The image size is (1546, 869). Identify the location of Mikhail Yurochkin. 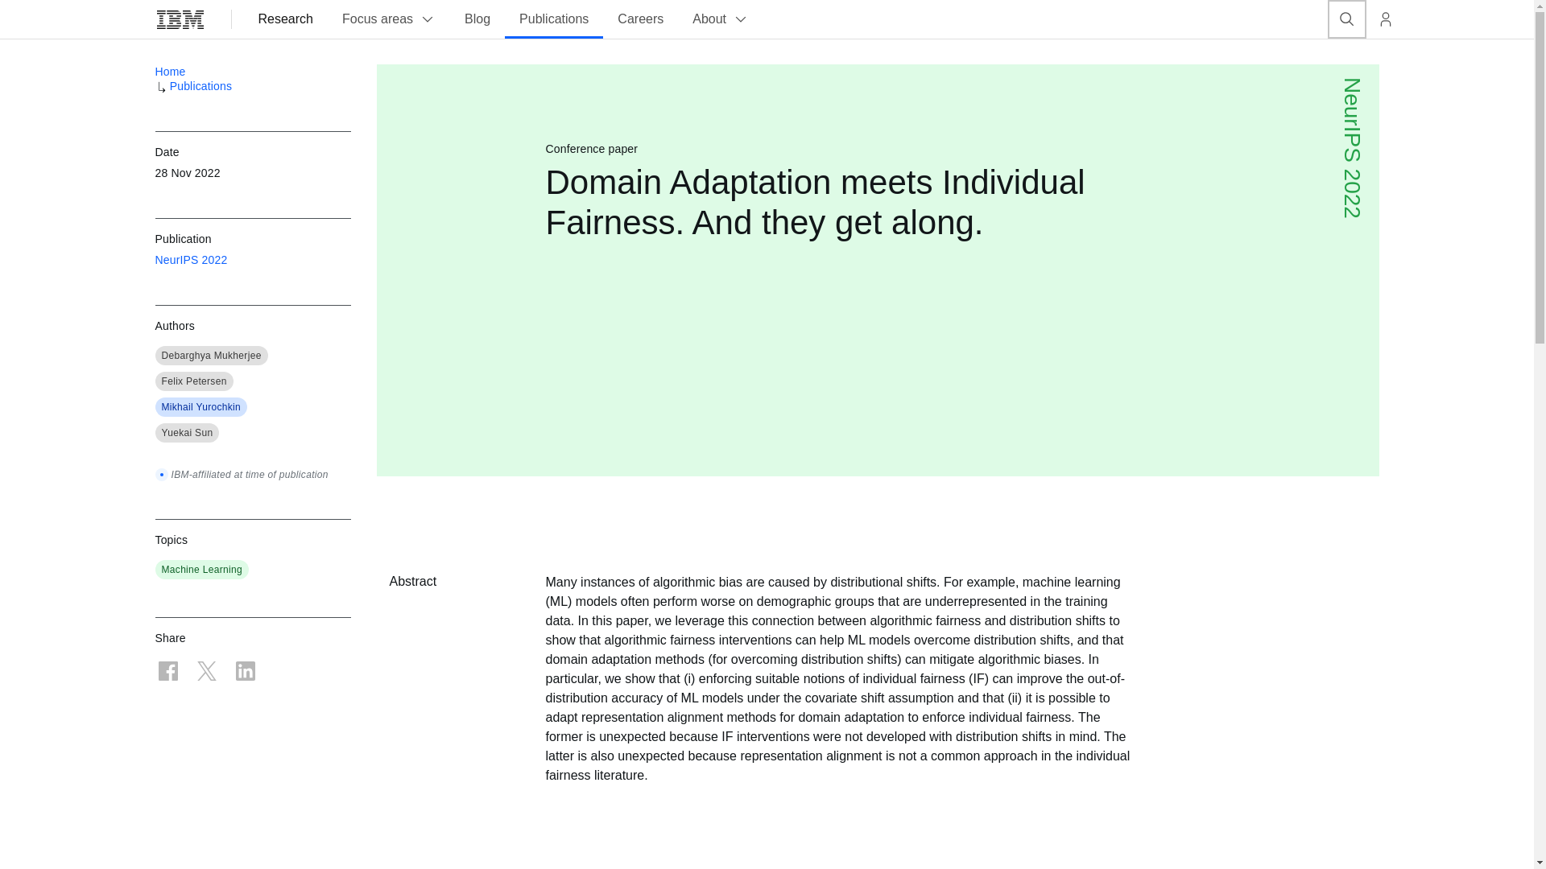
(200, 407).